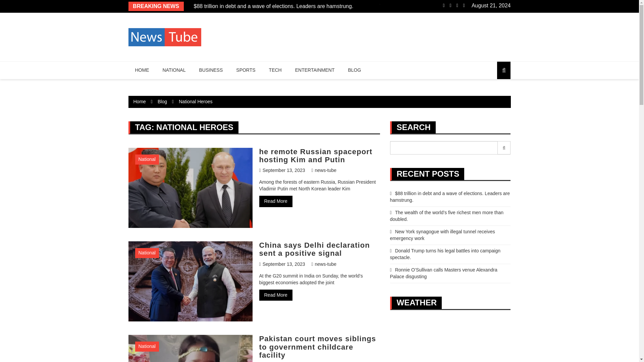  I want to click on news-tube, so click(323, 170).